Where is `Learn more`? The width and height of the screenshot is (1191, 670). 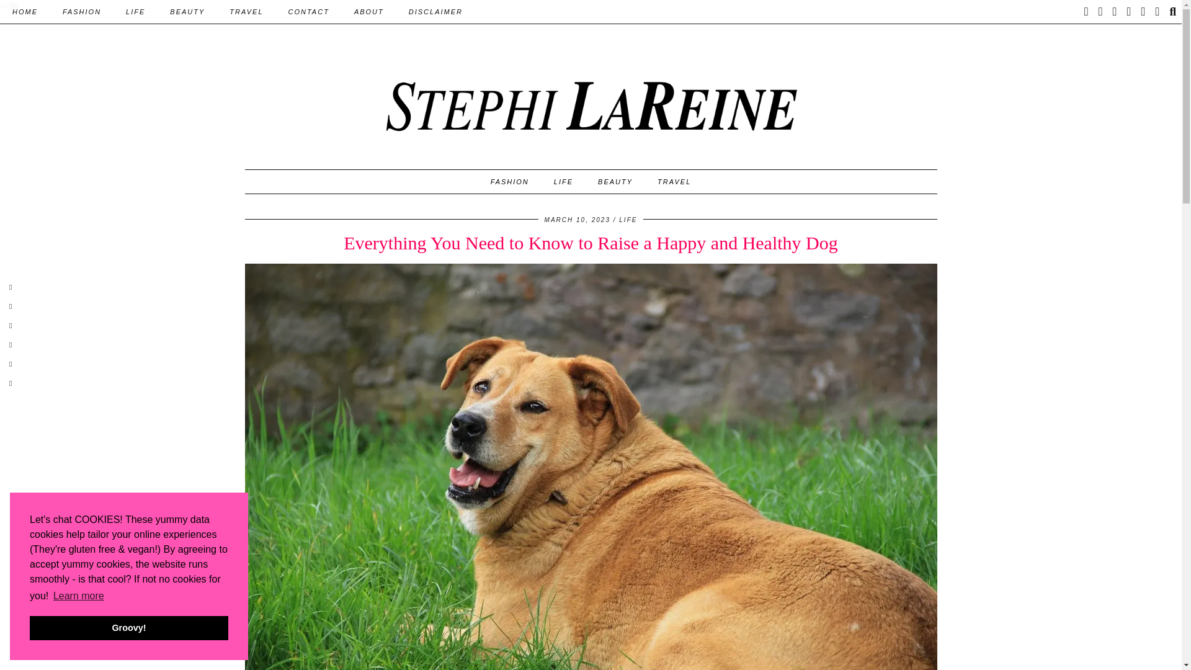
Learn more is located at coordinates (78, 596).